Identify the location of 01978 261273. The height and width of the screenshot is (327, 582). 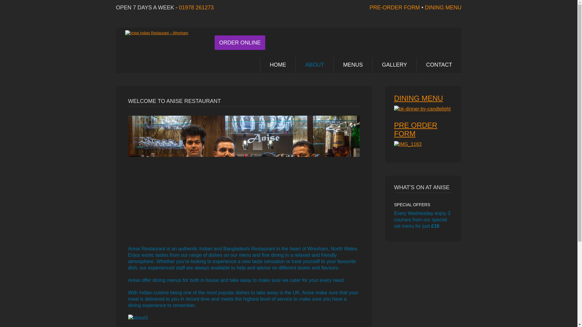
(196, 7).